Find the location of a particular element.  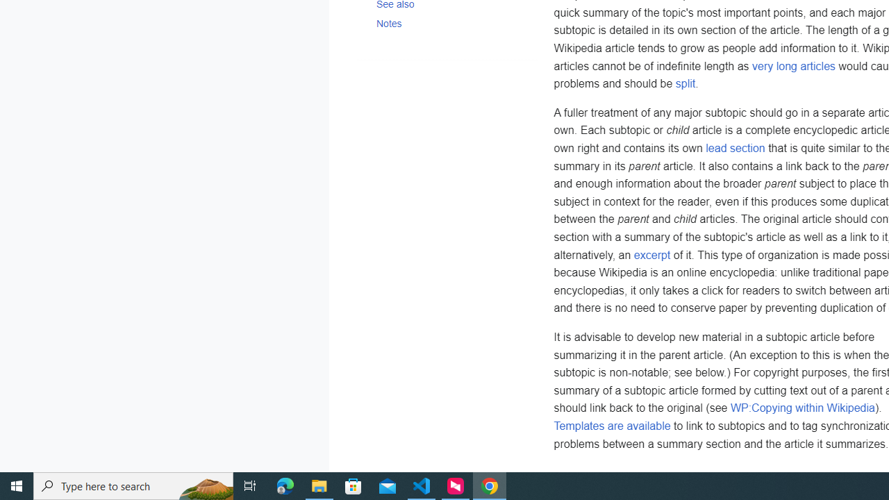

very long articles is located at coordinates (794, 65).